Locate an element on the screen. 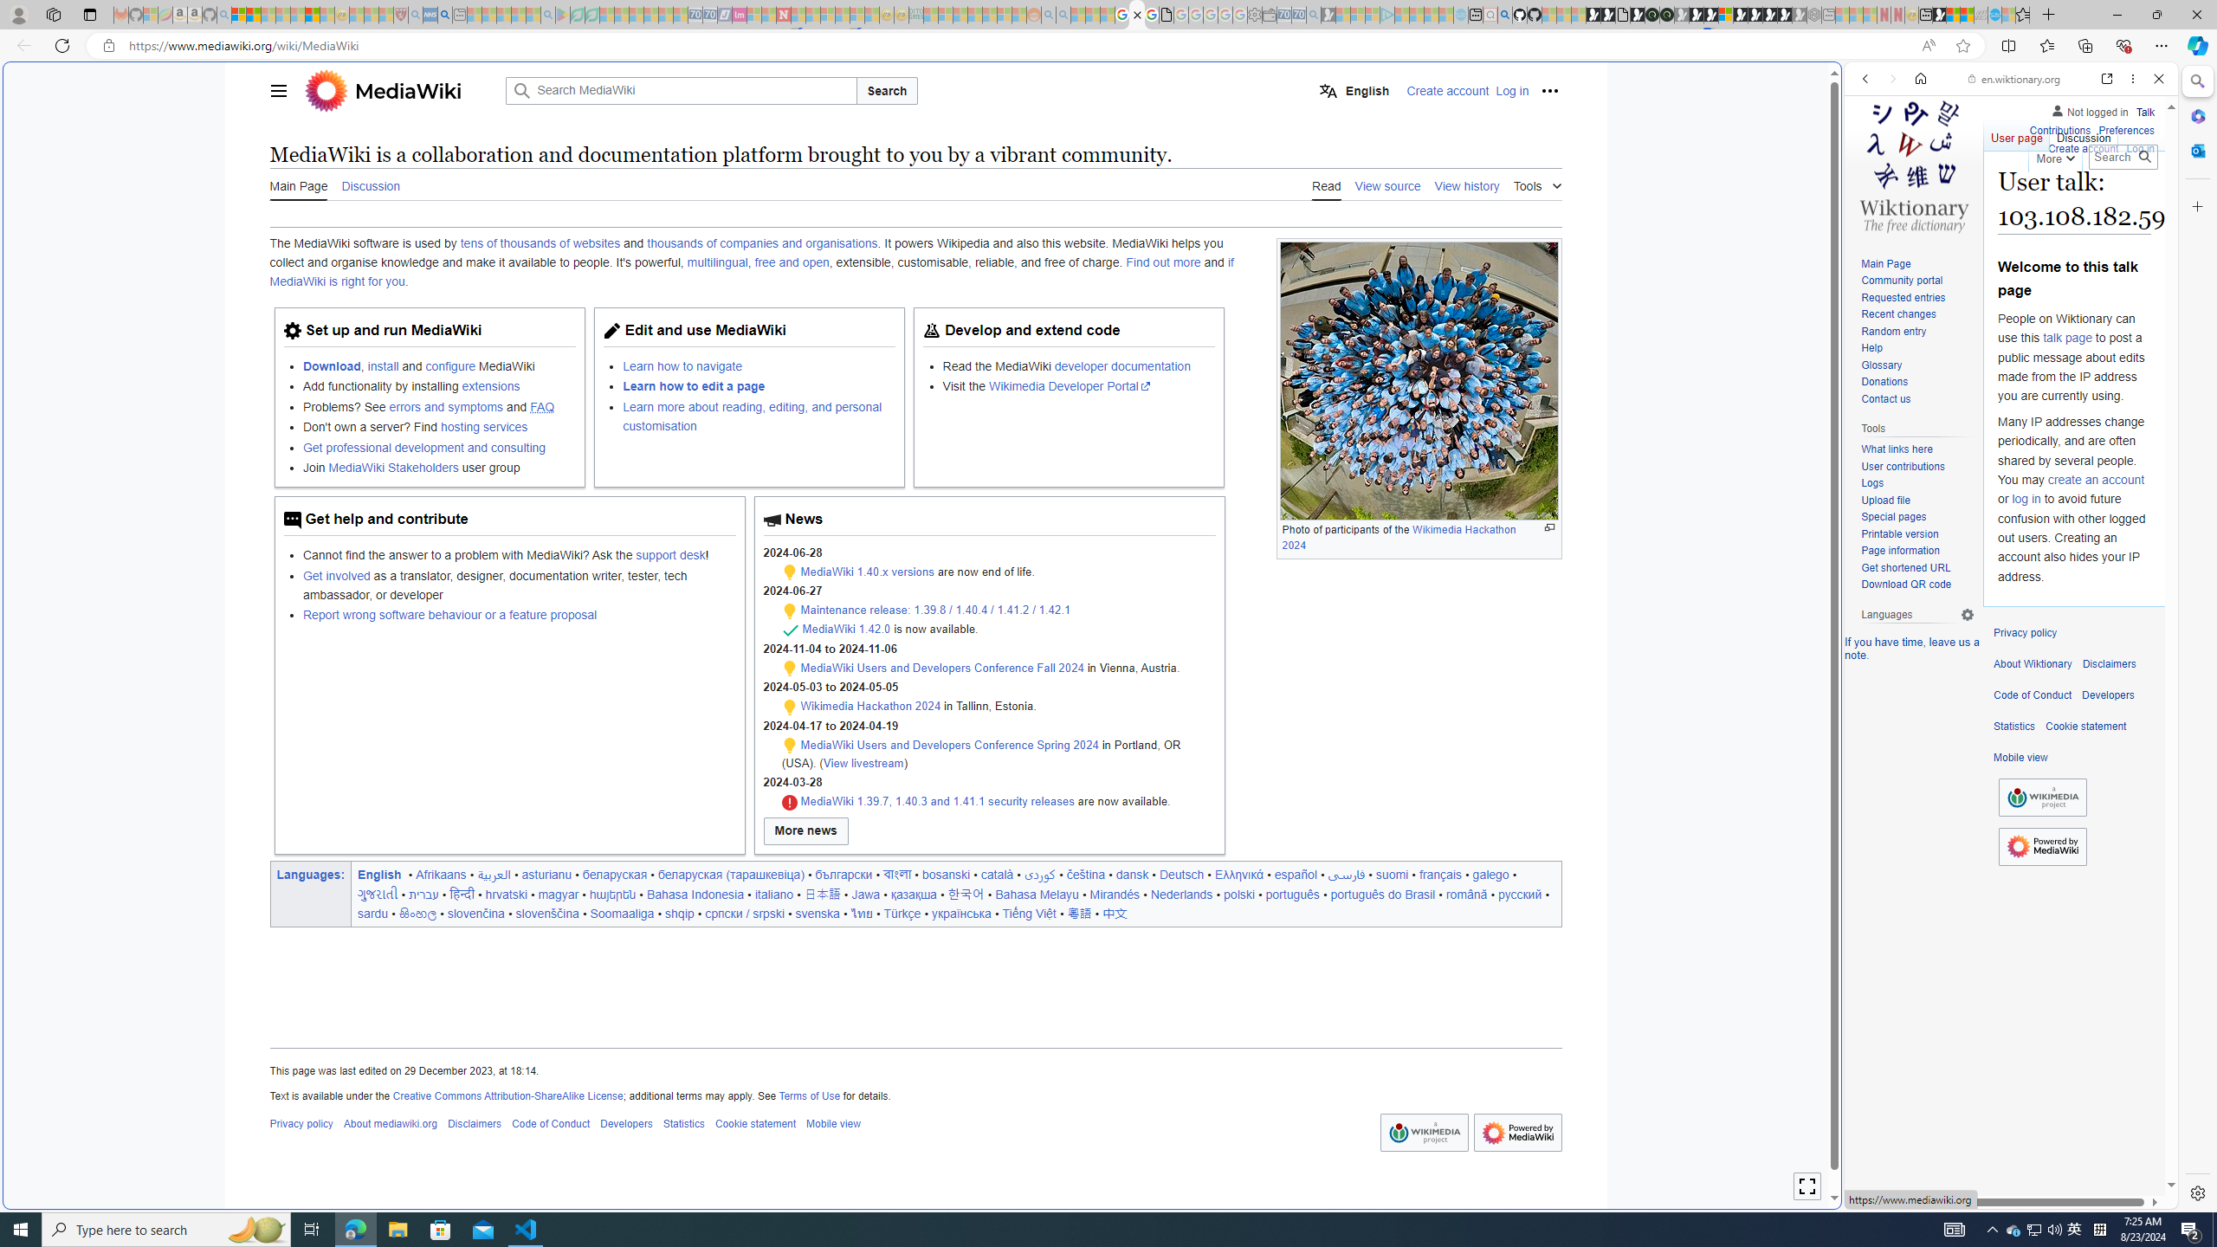 This screenshot has width=2217, height=1247. Special pages is located at coordinates (1893, 517).